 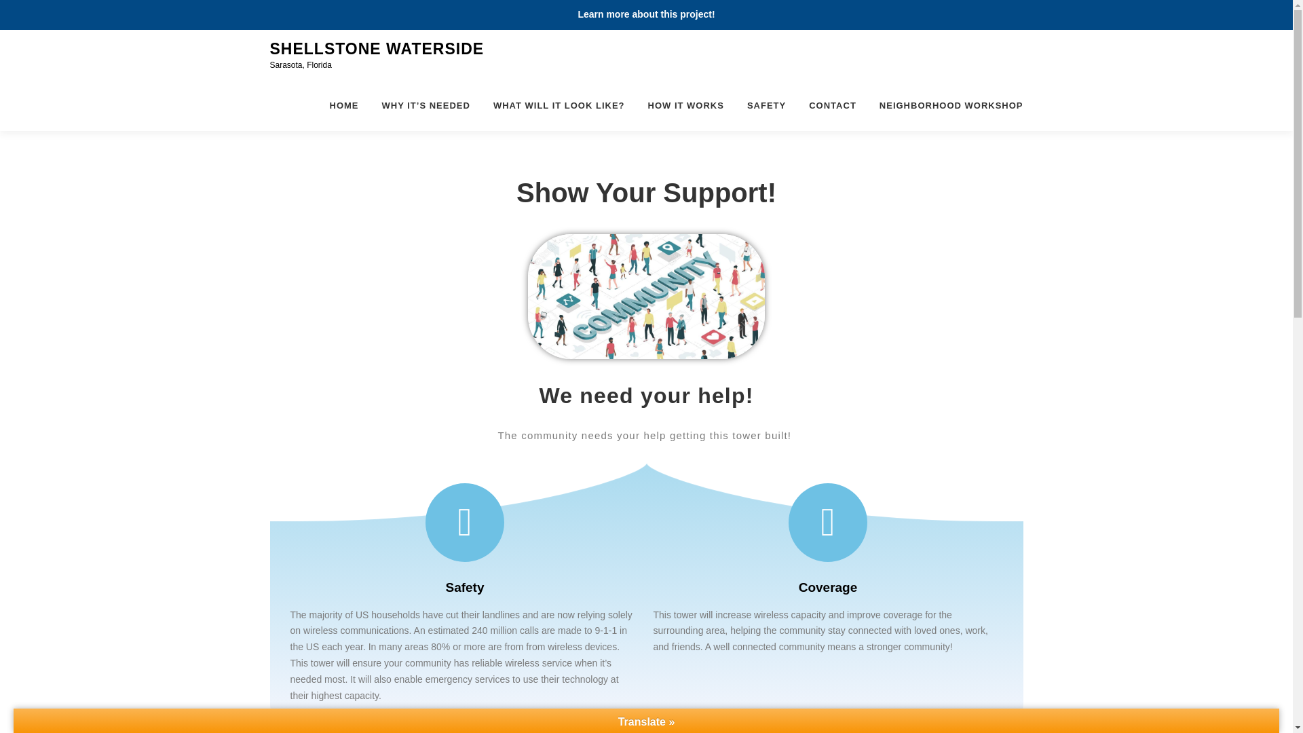 What do you see at coordinates (559, 105) in the screenshot?
I see `WHAT WILL IT LOOK LIKE?` at bounding box center [559, 105].